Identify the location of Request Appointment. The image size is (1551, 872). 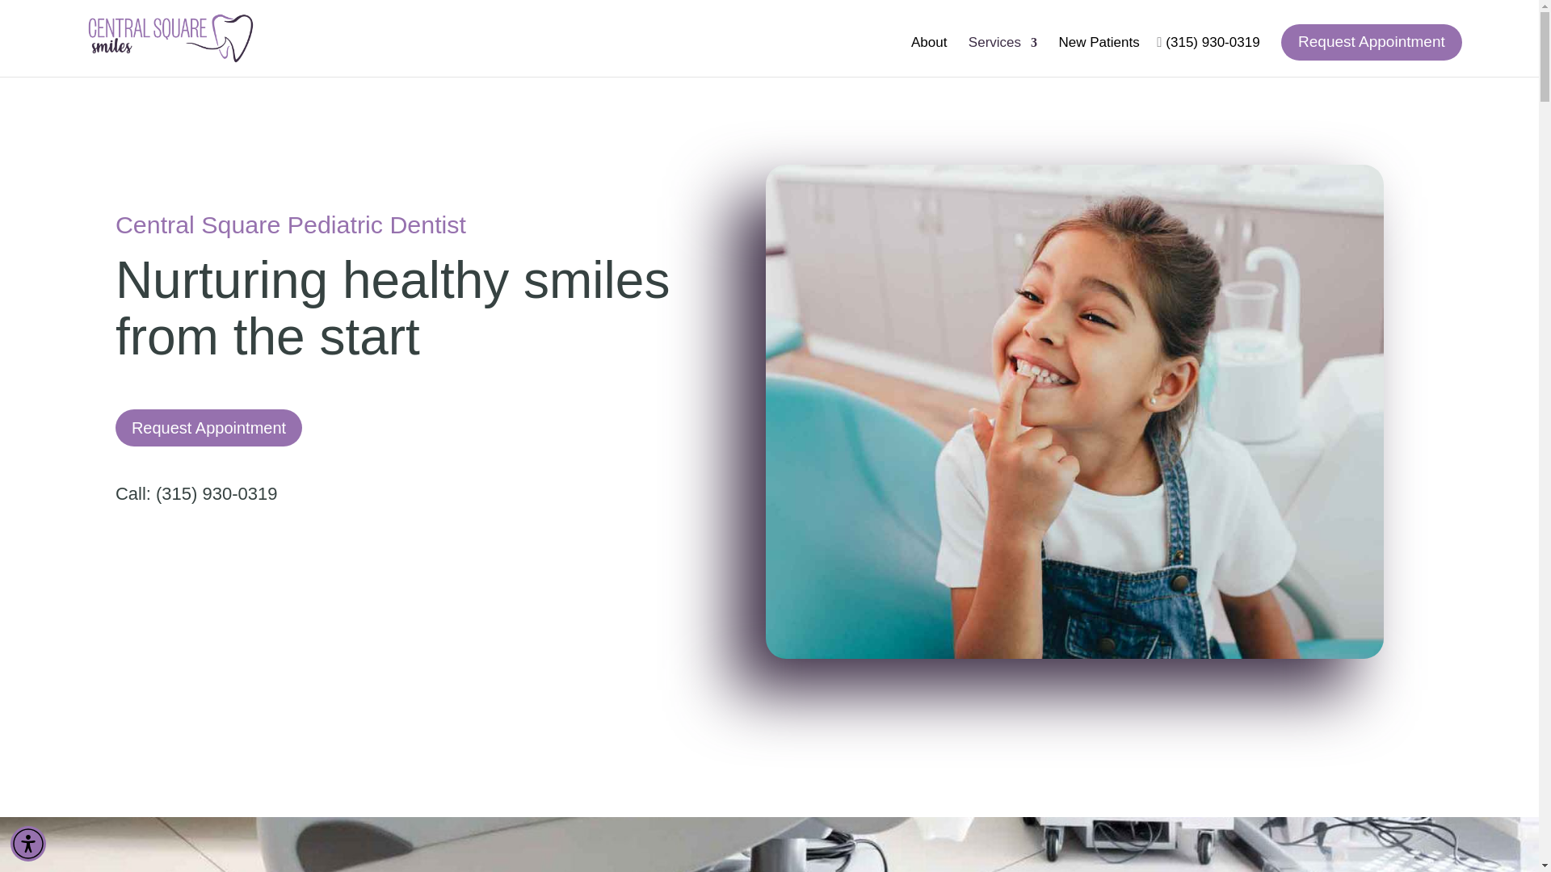
(208, 427).